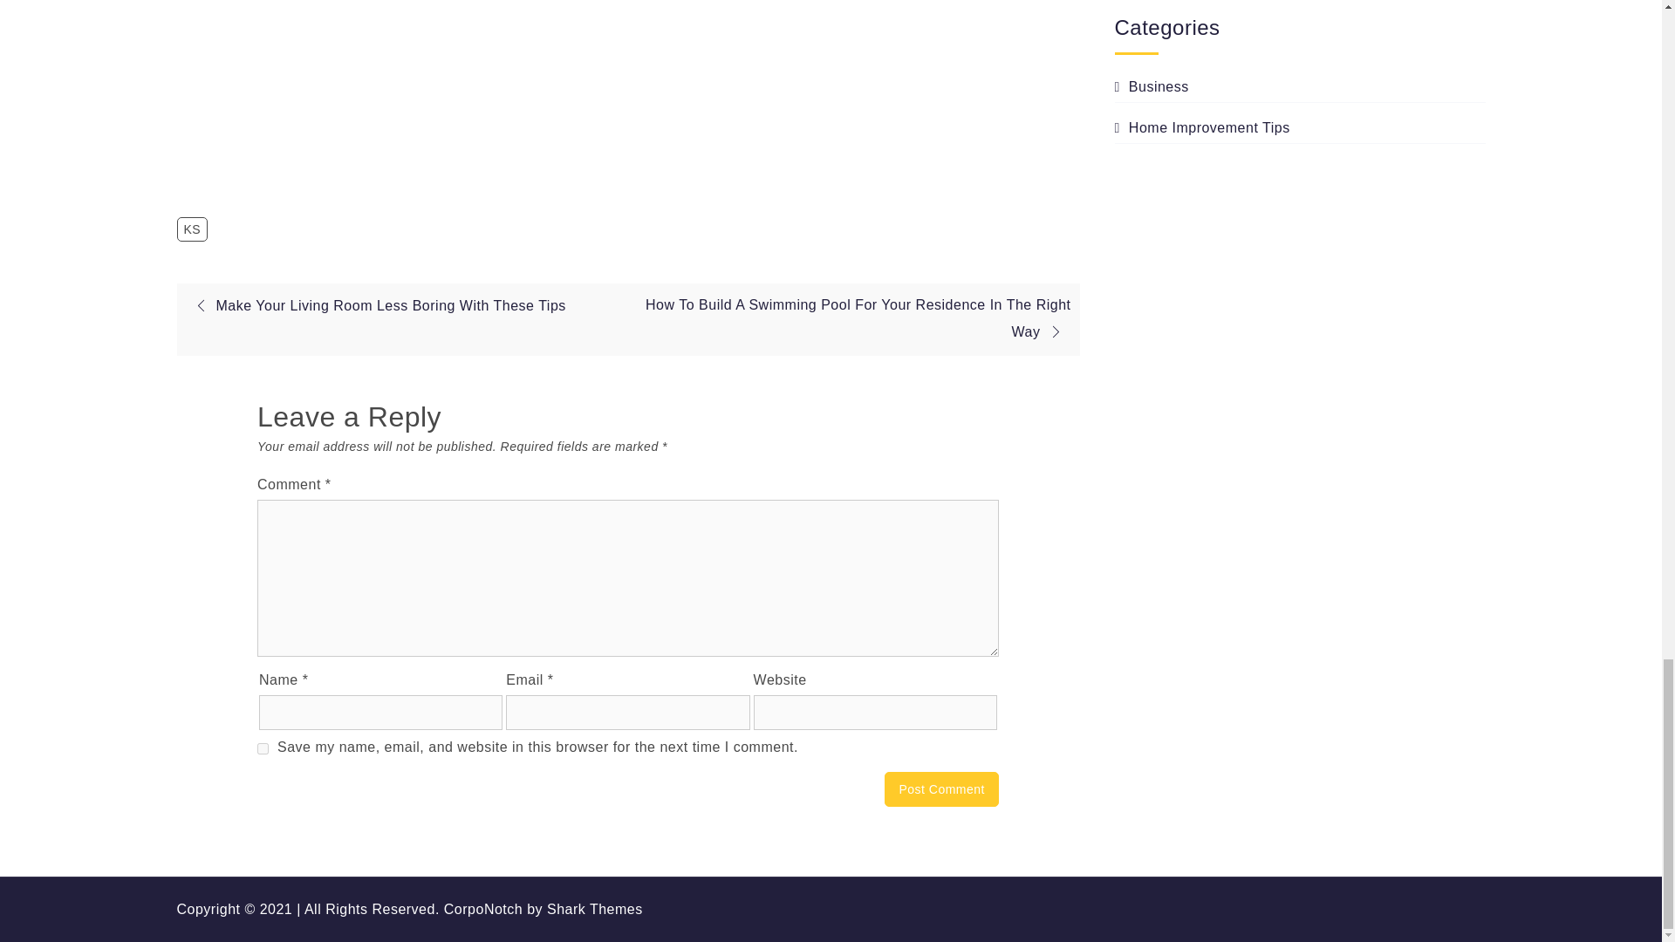  What do you see at coordinates (263, 748) in the screenshot?
I see `yes` at bounding box center [263, 748].